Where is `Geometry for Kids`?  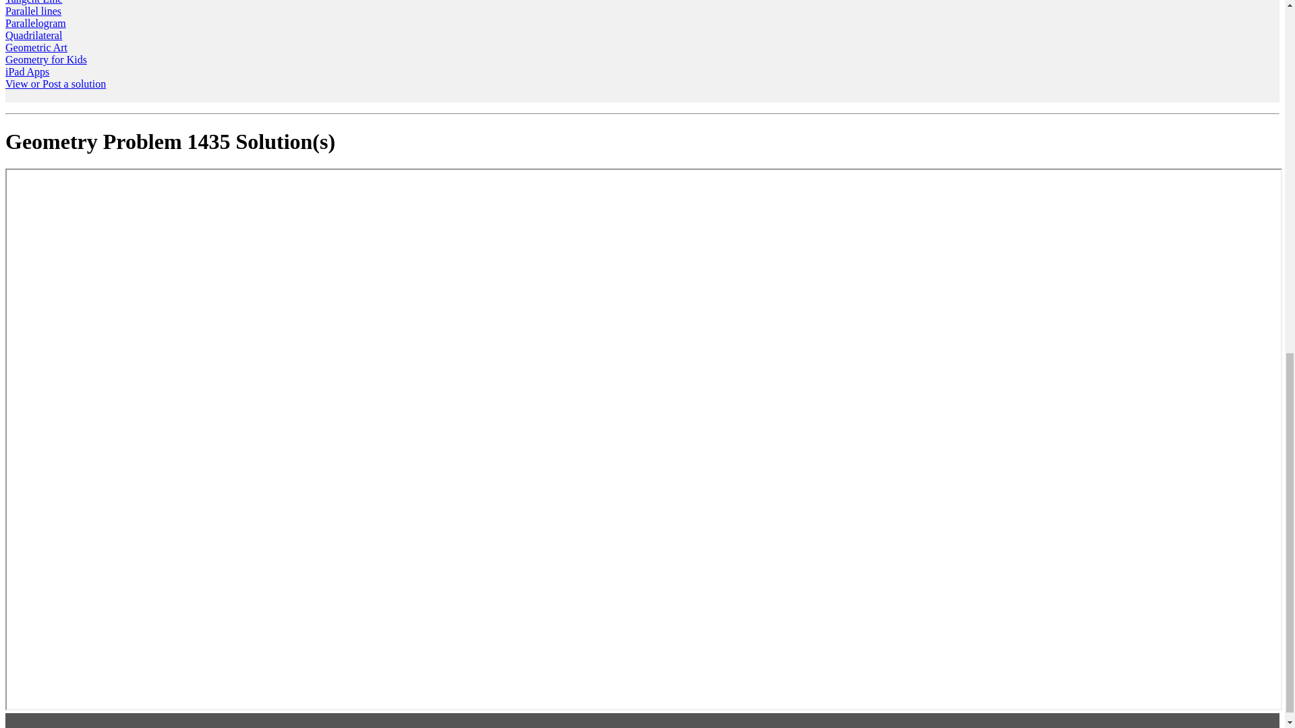
Geometry for Kids is located at coordinates (46, 59).